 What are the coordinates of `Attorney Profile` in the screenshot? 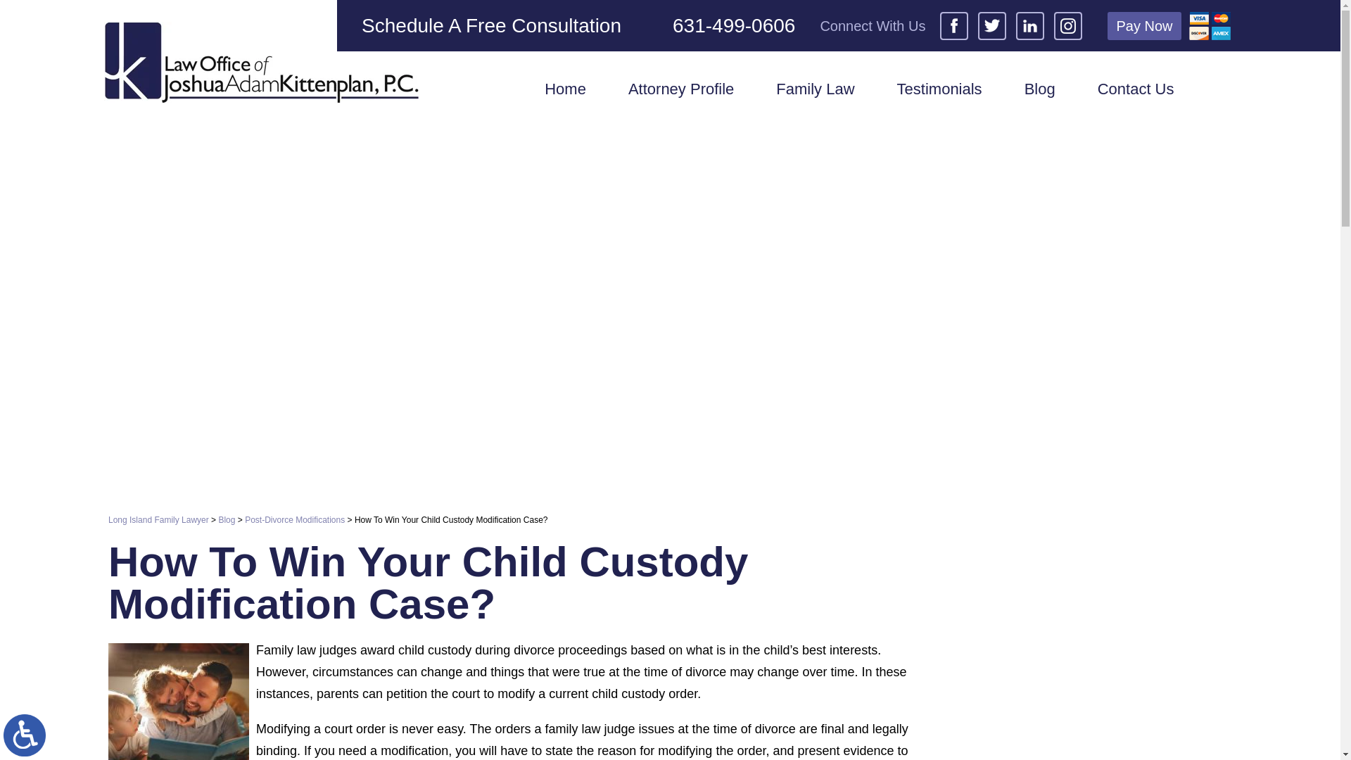 It's located at (681, 90).